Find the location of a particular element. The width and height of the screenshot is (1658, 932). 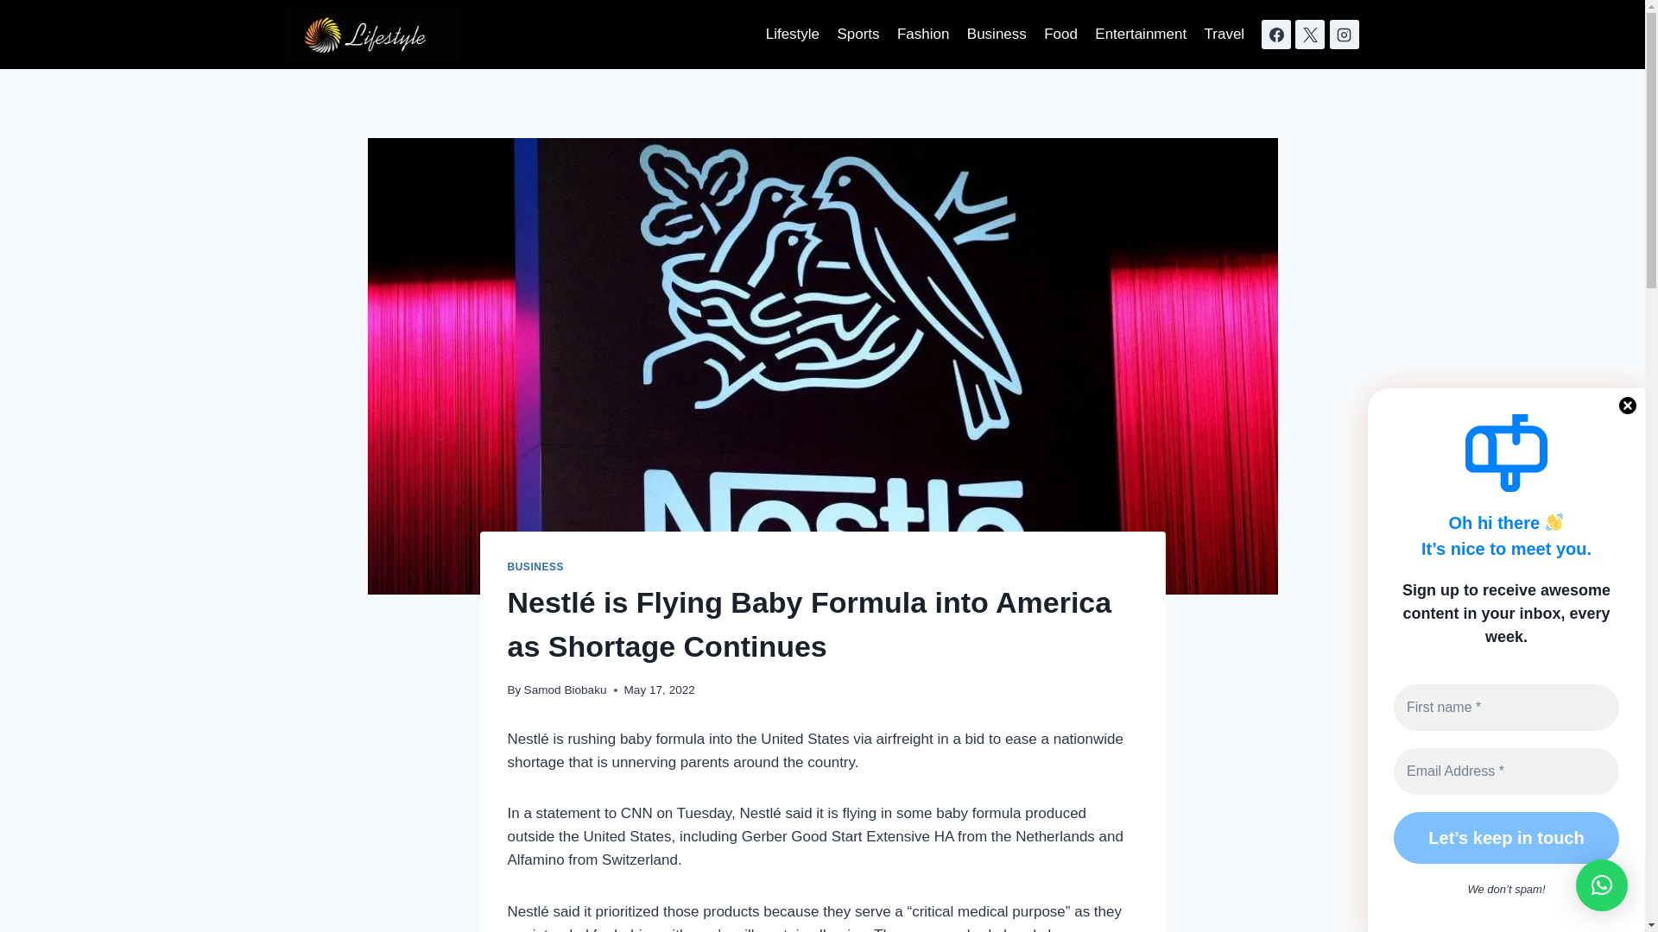

Business is located at coordinates (997, 35).